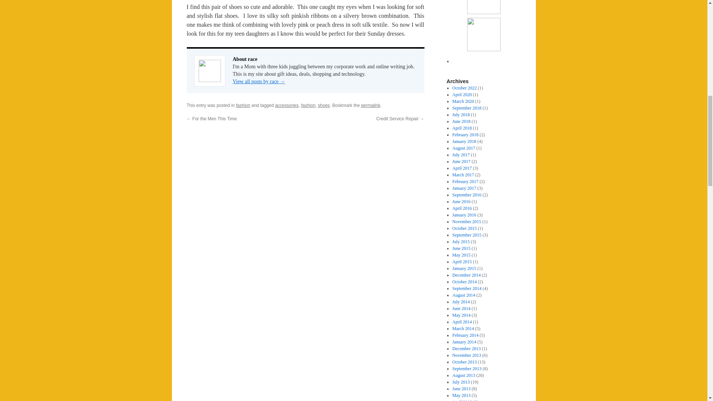 This screenshot has width=713, height=401. I want to click on September 2018, so click(466, 108).